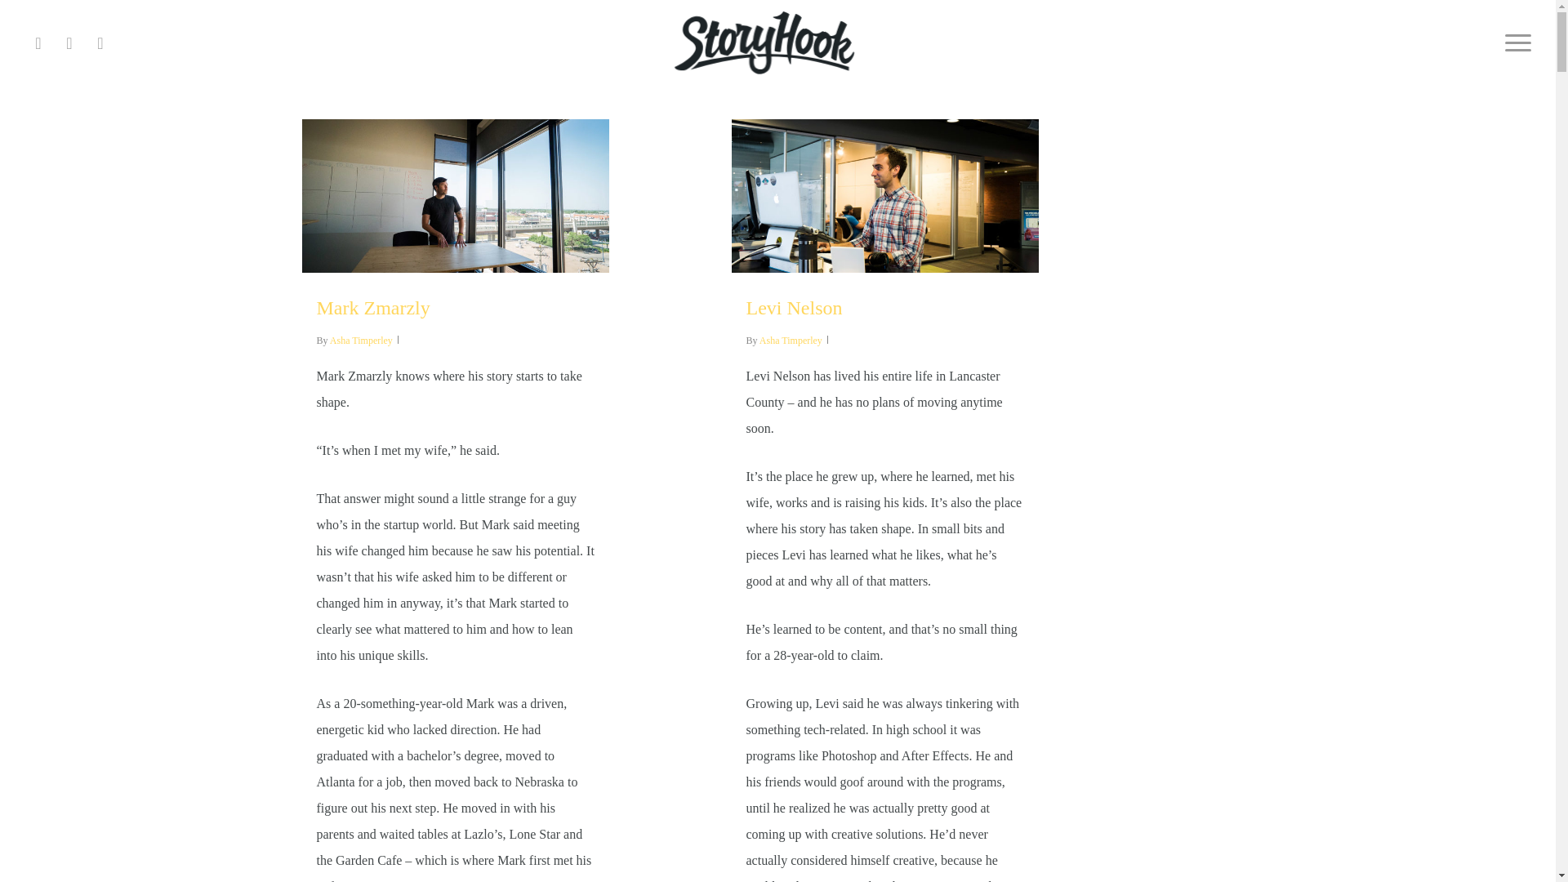  Describe the element at coordinates (794, 307) in the screenshot. I see `Levi Nelson` at that location.